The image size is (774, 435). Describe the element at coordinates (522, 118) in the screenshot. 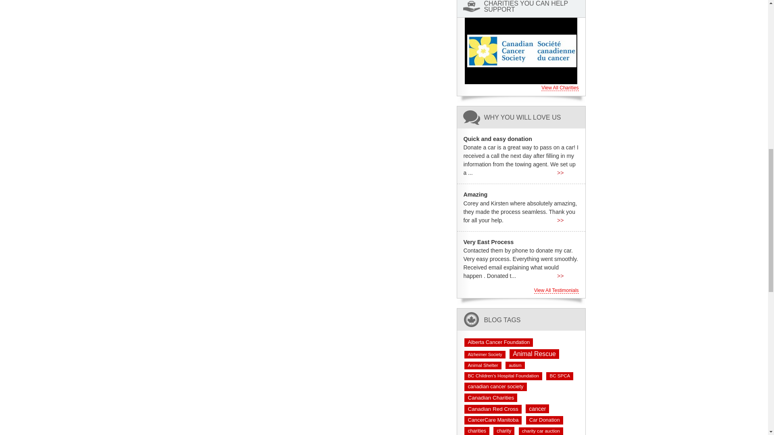

I see `WHY YOU WILL LOVE US` at that location.